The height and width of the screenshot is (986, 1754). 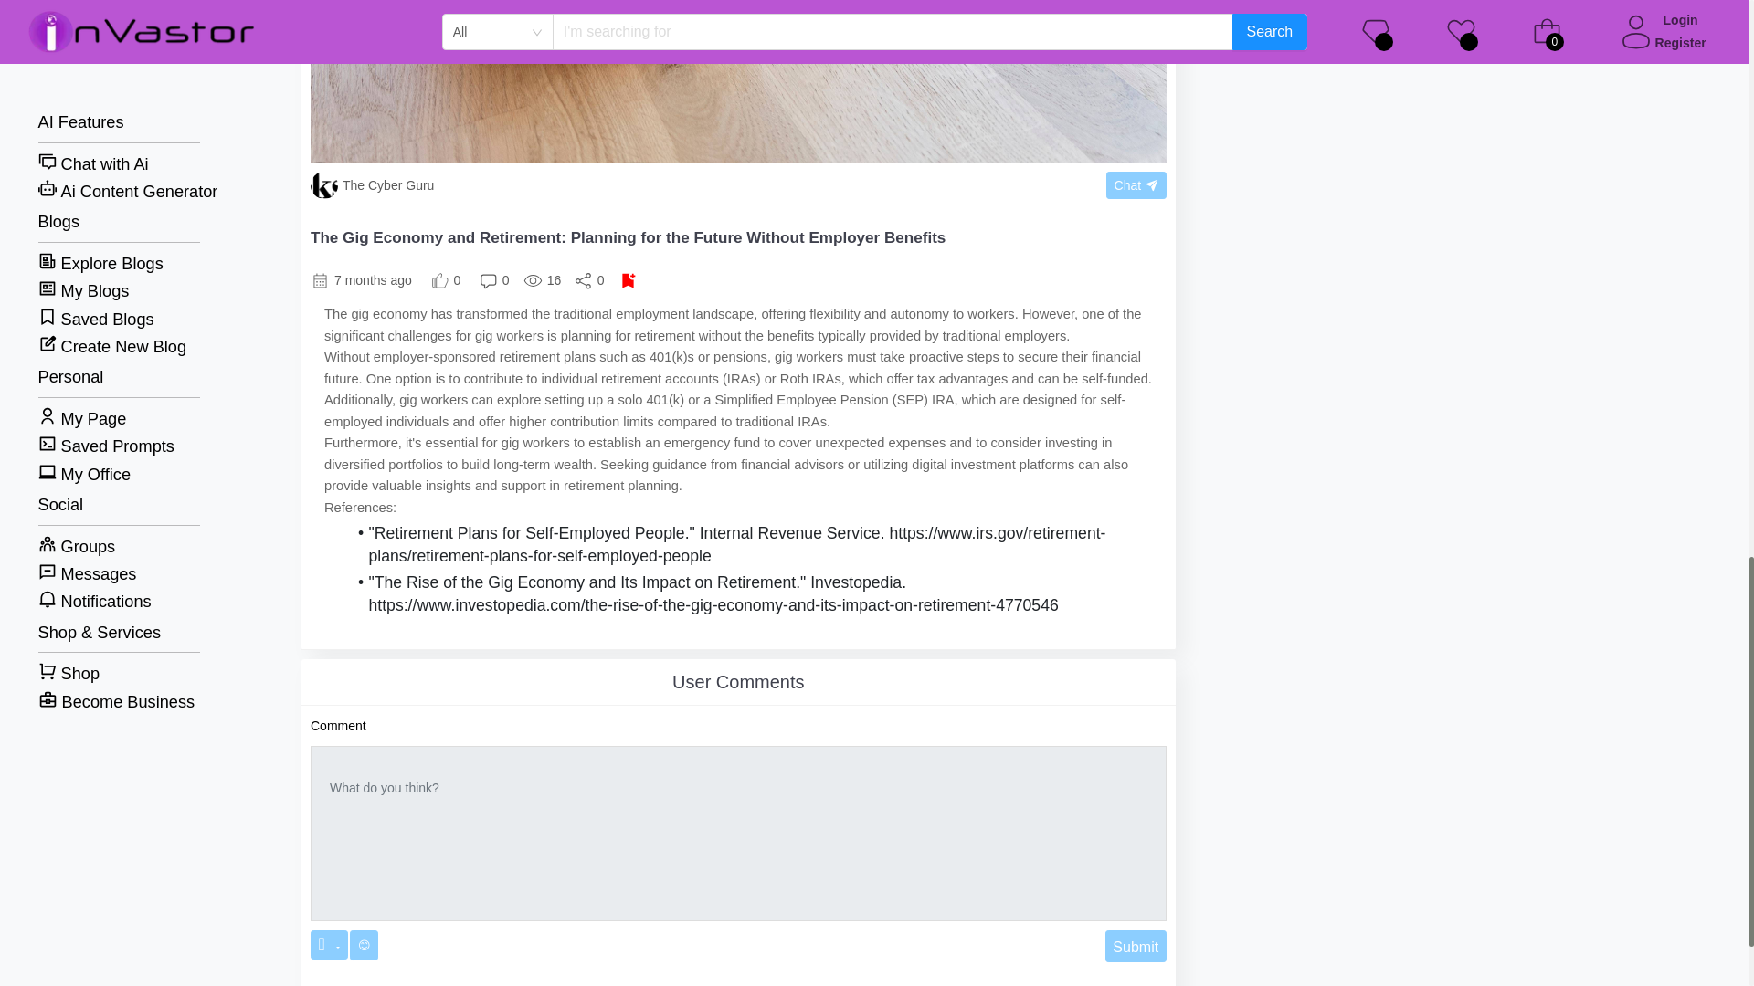 What do you see at coordinates (446, 279) in the screenshot?
I see `0` at bounding box center [446, 279].